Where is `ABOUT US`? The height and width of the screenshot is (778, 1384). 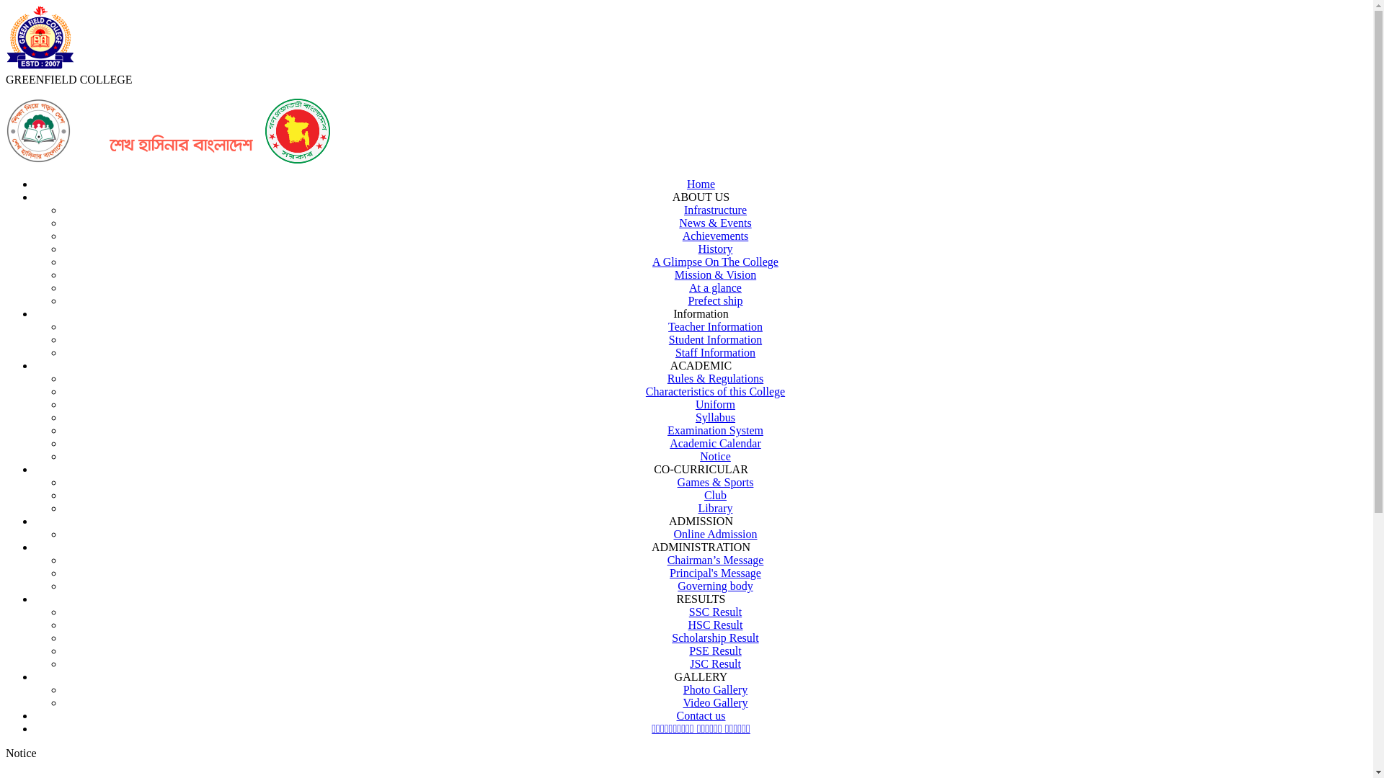
ABOUT US is located at coordinates (701, 197).